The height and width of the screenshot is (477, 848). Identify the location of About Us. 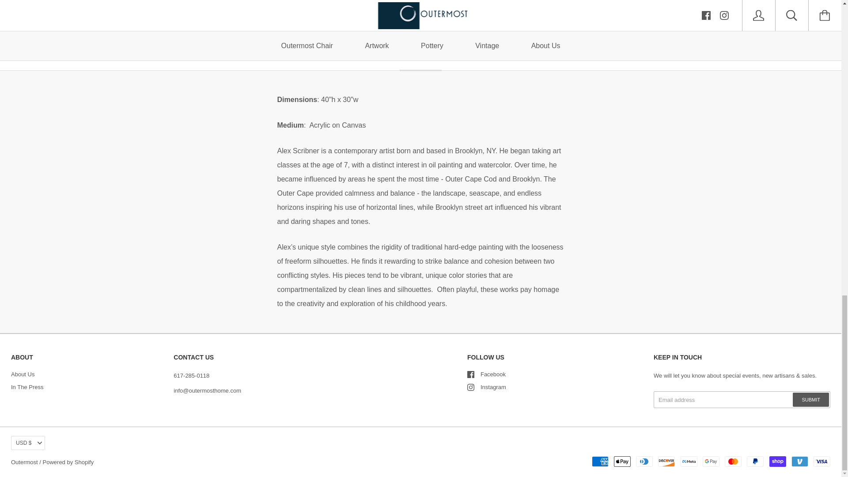
(23, 375).